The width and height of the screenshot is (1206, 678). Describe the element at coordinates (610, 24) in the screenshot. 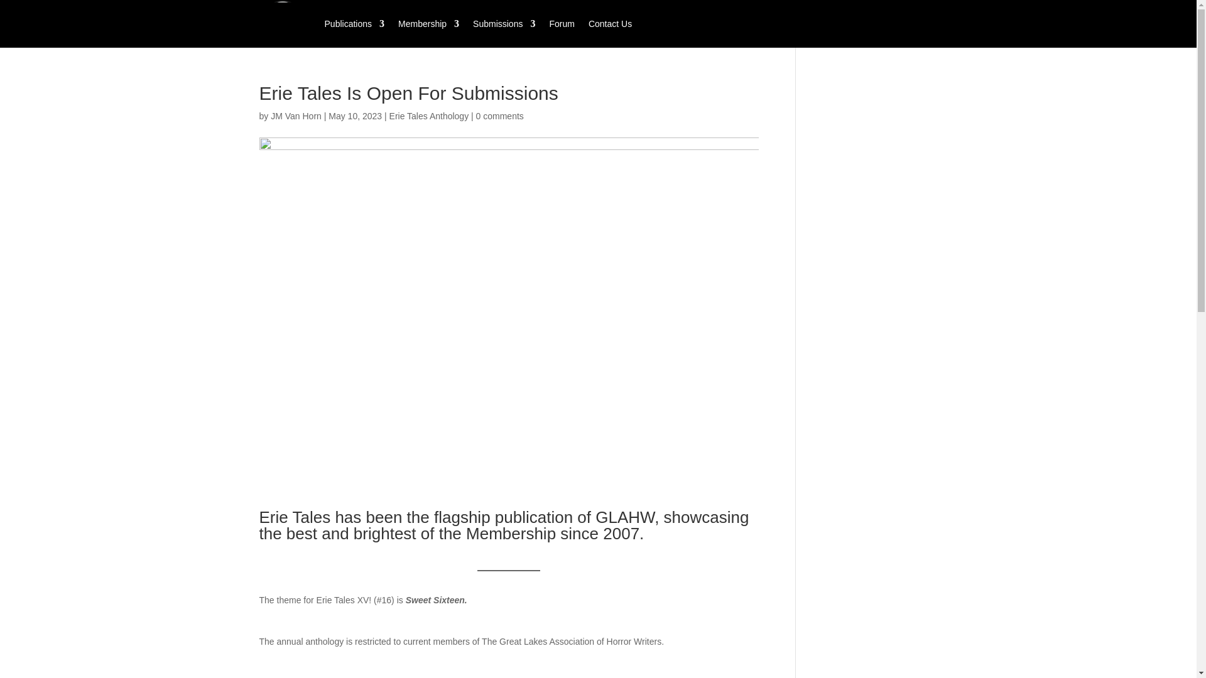

I see `Contact Us` at that location.